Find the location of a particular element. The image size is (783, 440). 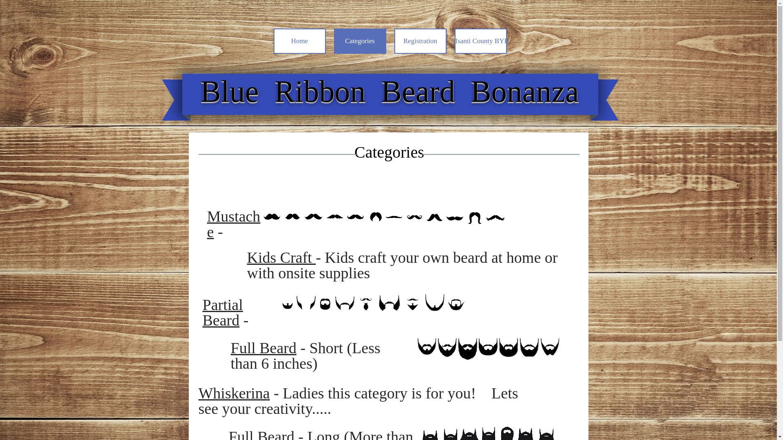

Blue  Ribbon  Beard  Bonanza is located at coordinates (390, 91).